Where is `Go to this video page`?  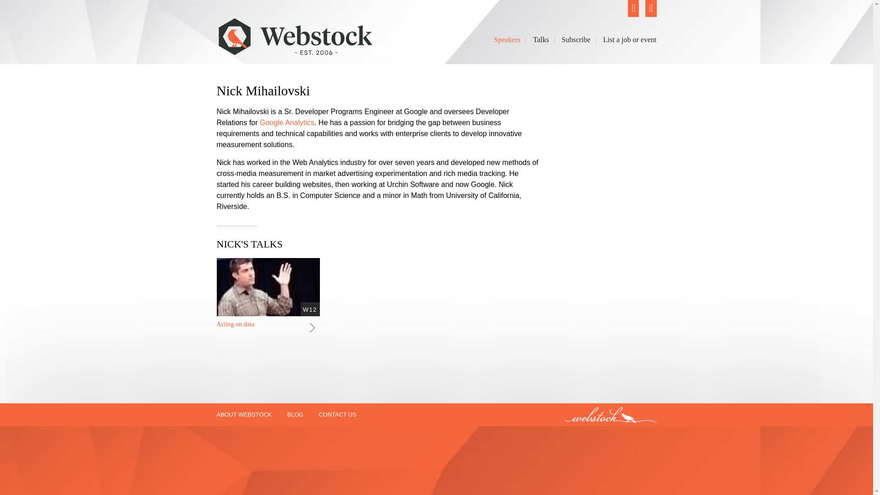
Go to this video page is located at coordinates (313, 327).